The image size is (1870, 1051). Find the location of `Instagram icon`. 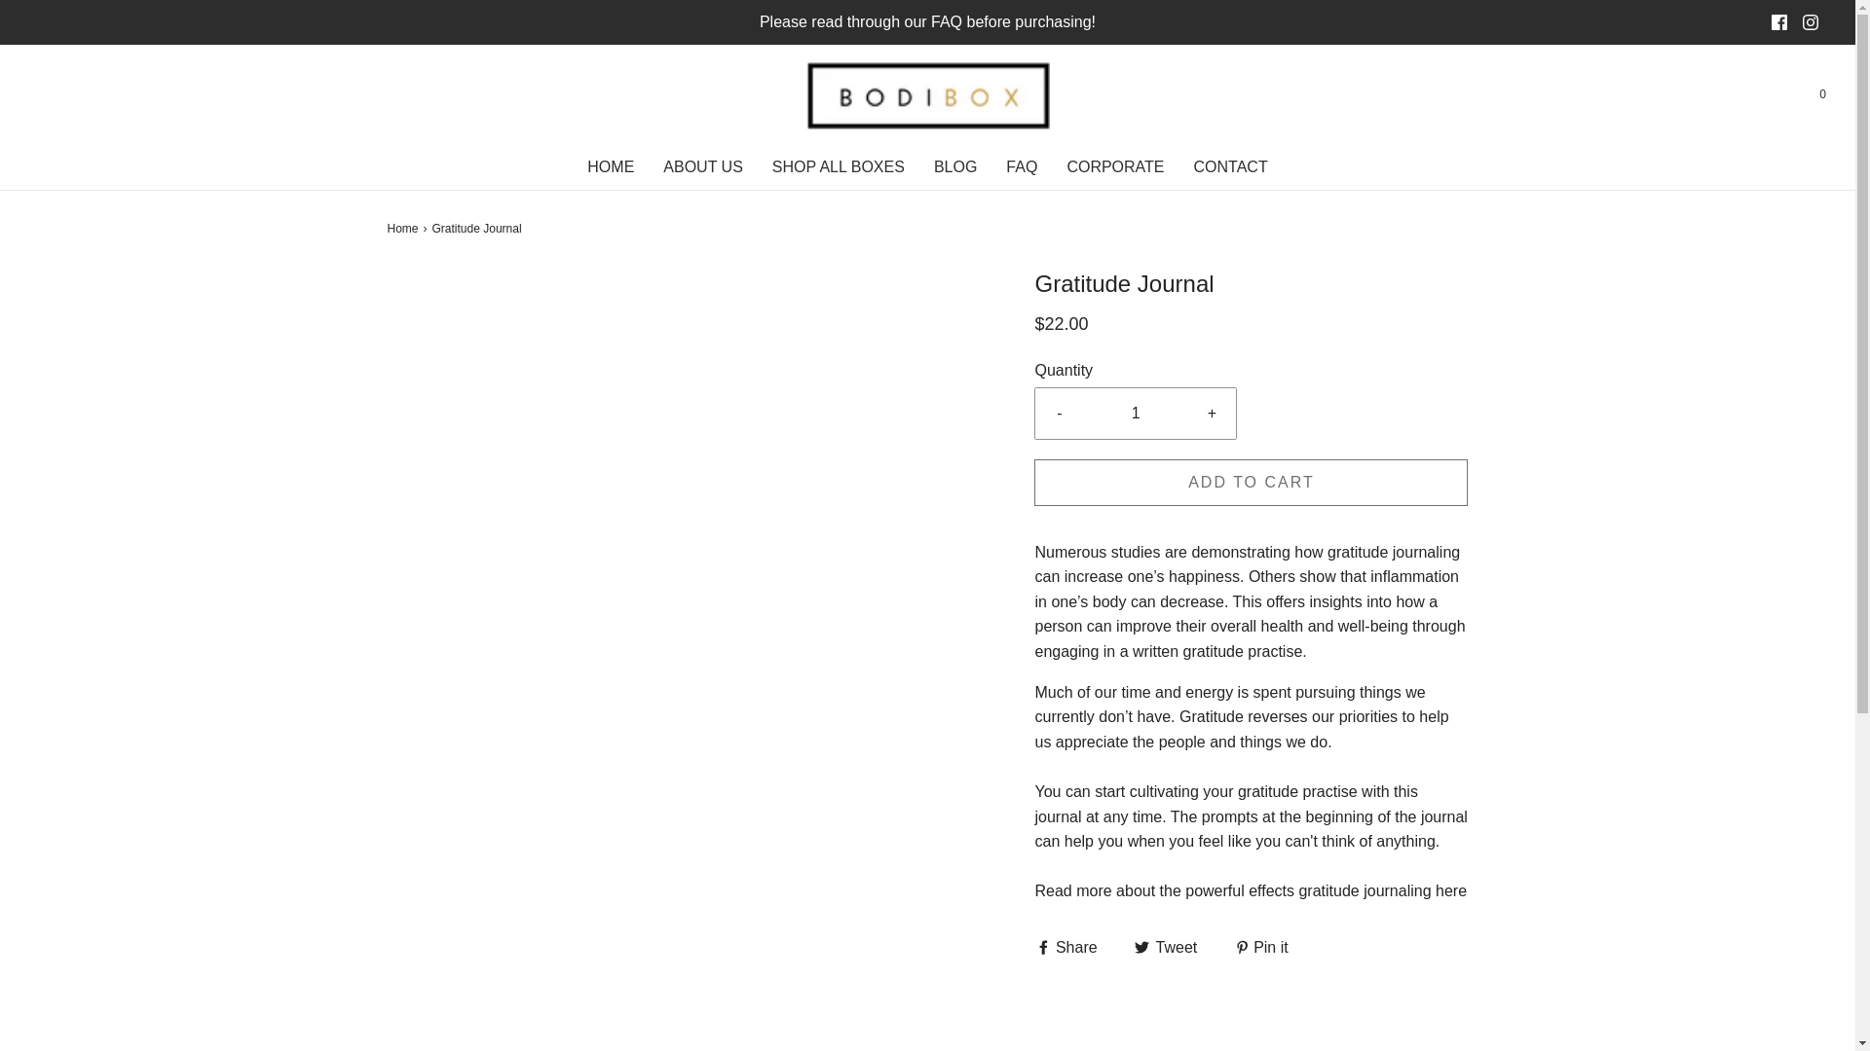

Instagram icon is located at coordinates (1810, 22).